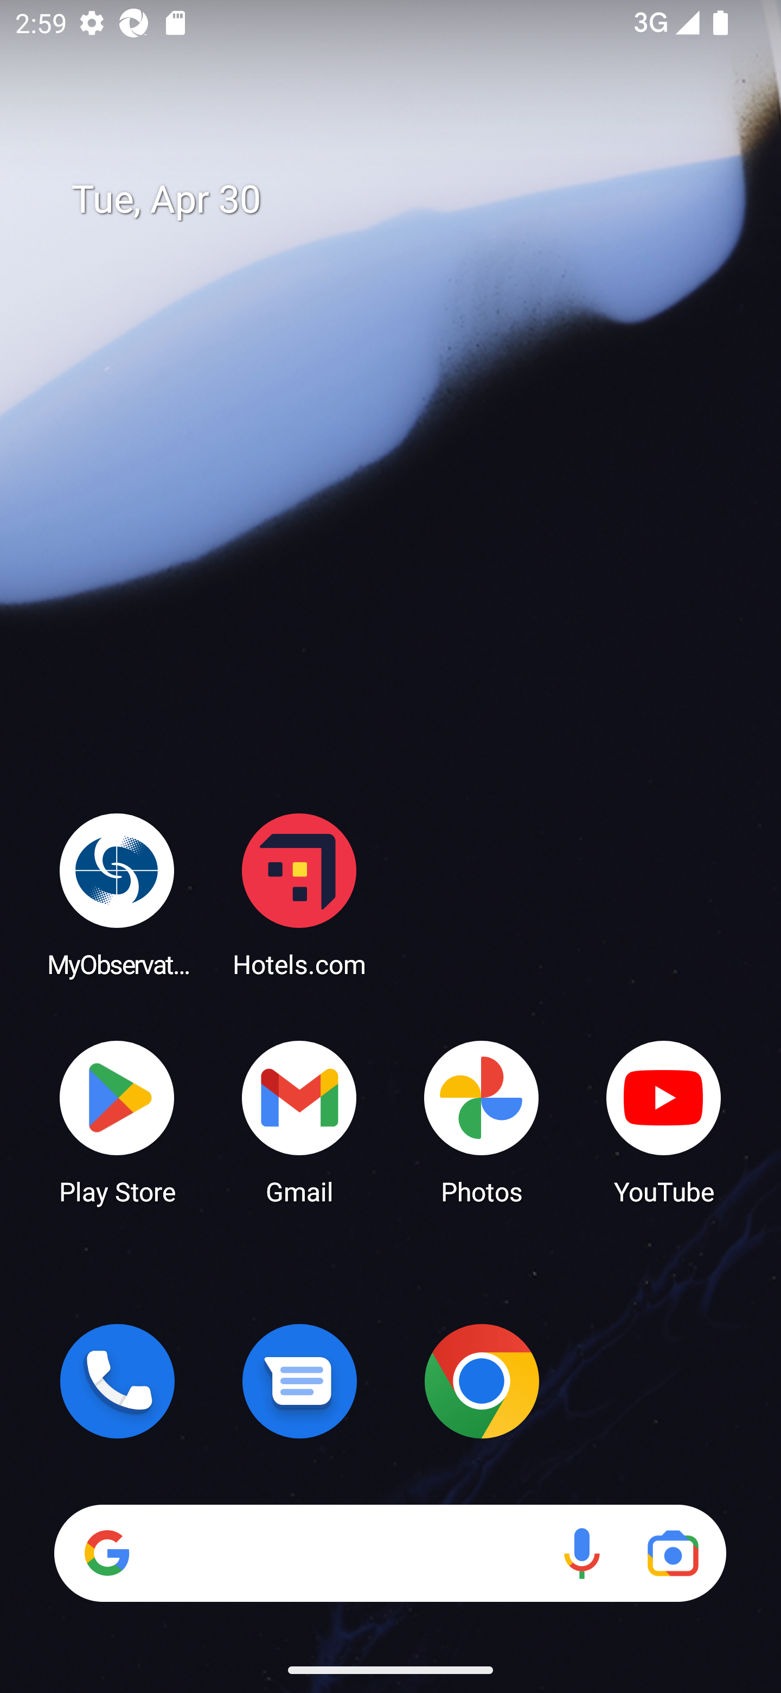 This screenshot has width=781, height=1693. What do you see at coordinates (406, 200) in the screenshot?
I see `Tue, Apr 30` at bounding box center [406, 200].